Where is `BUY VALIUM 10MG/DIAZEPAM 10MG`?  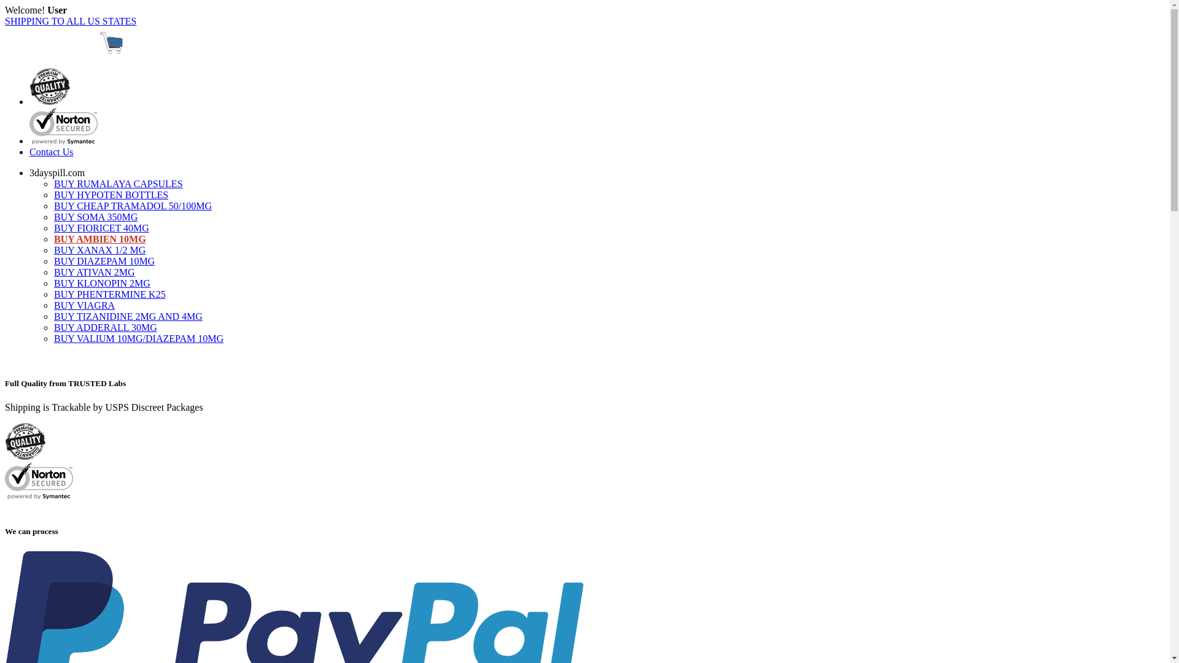 BUY VALIUM 10MG/DIAZEPAM 10MG is located at coordinates (139, 339).